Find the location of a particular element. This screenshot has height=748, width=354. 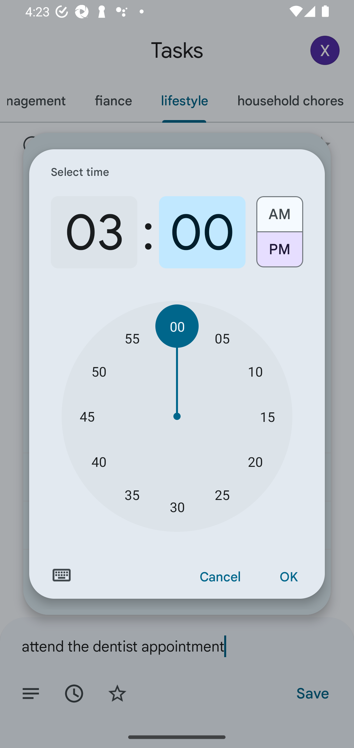

55 55 minutes is located at coordinates (132, 338).